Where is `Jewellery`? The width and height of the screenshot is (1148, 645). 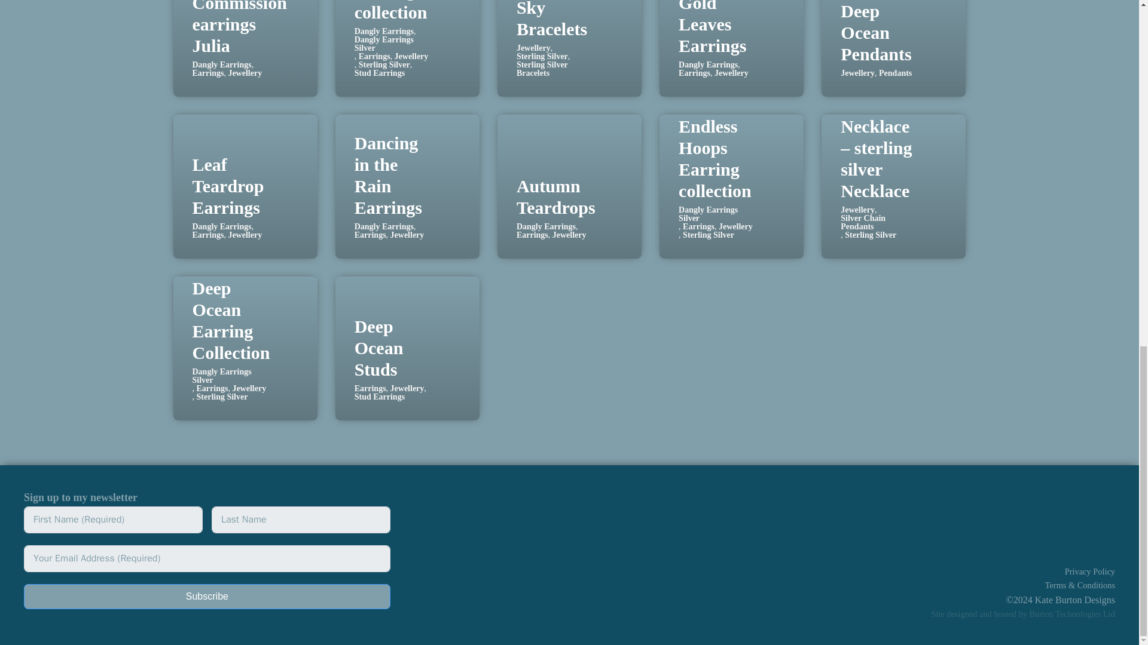 Jewellery is located at coordinates (244, 73).